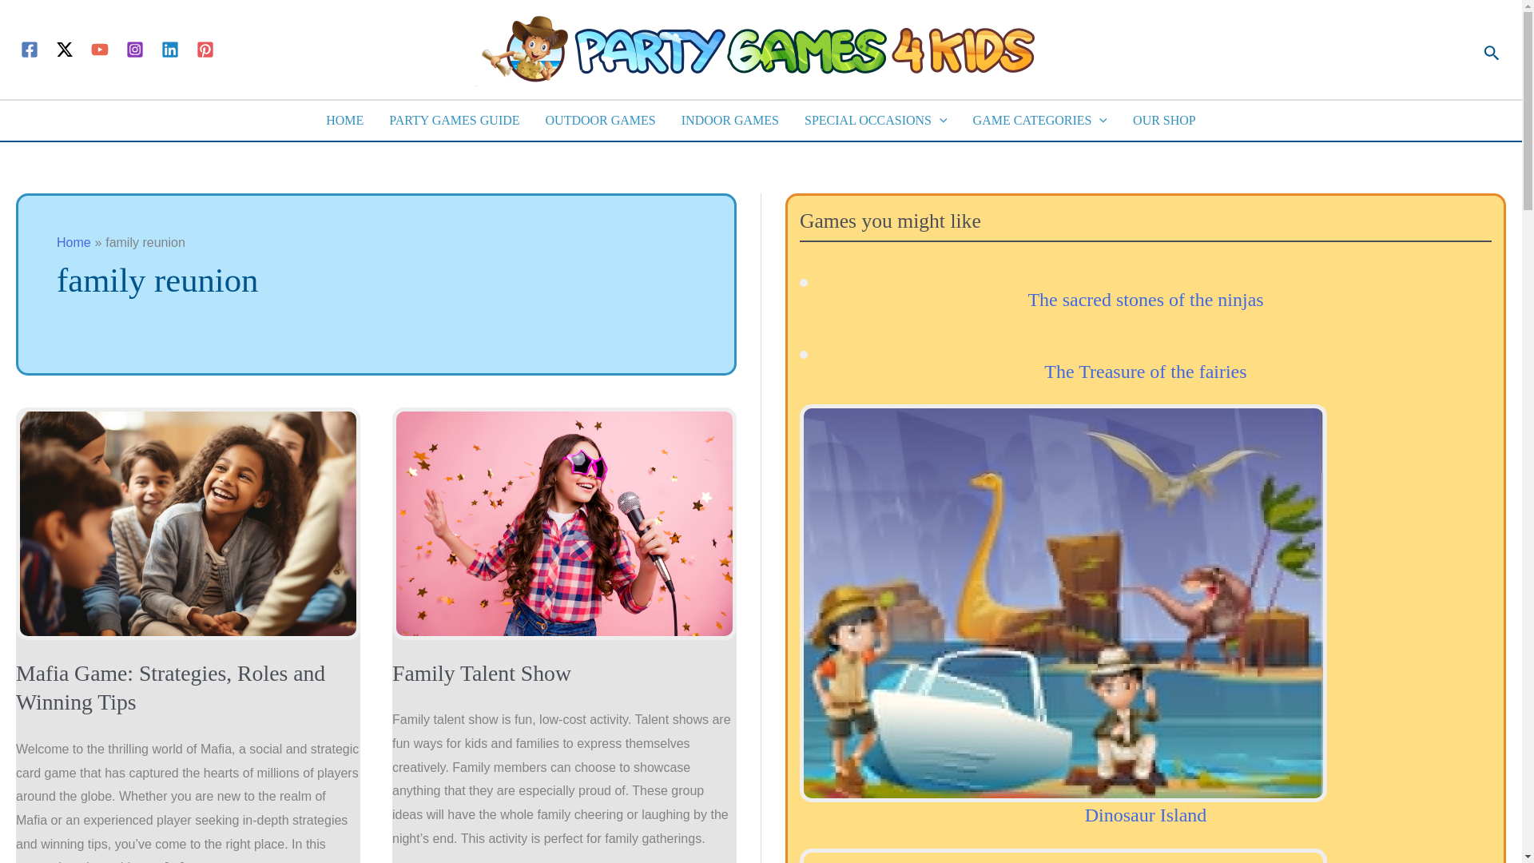 The height and width of the screenshot is (863, 1534). What do you see at coordinates (344, 121) in the screenshot?
I see `HOME` at bounding box center [344, 121].